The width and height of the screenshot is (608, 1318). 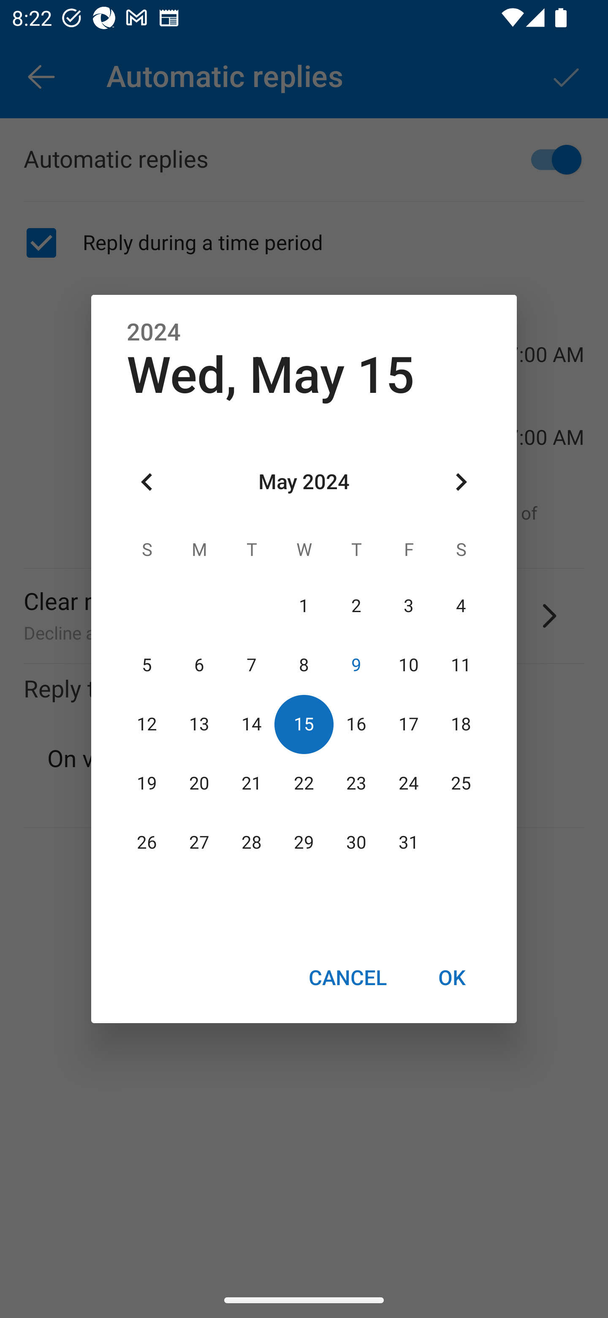 I want to click on 14 14 May 2024, so click(x=252, y=724).